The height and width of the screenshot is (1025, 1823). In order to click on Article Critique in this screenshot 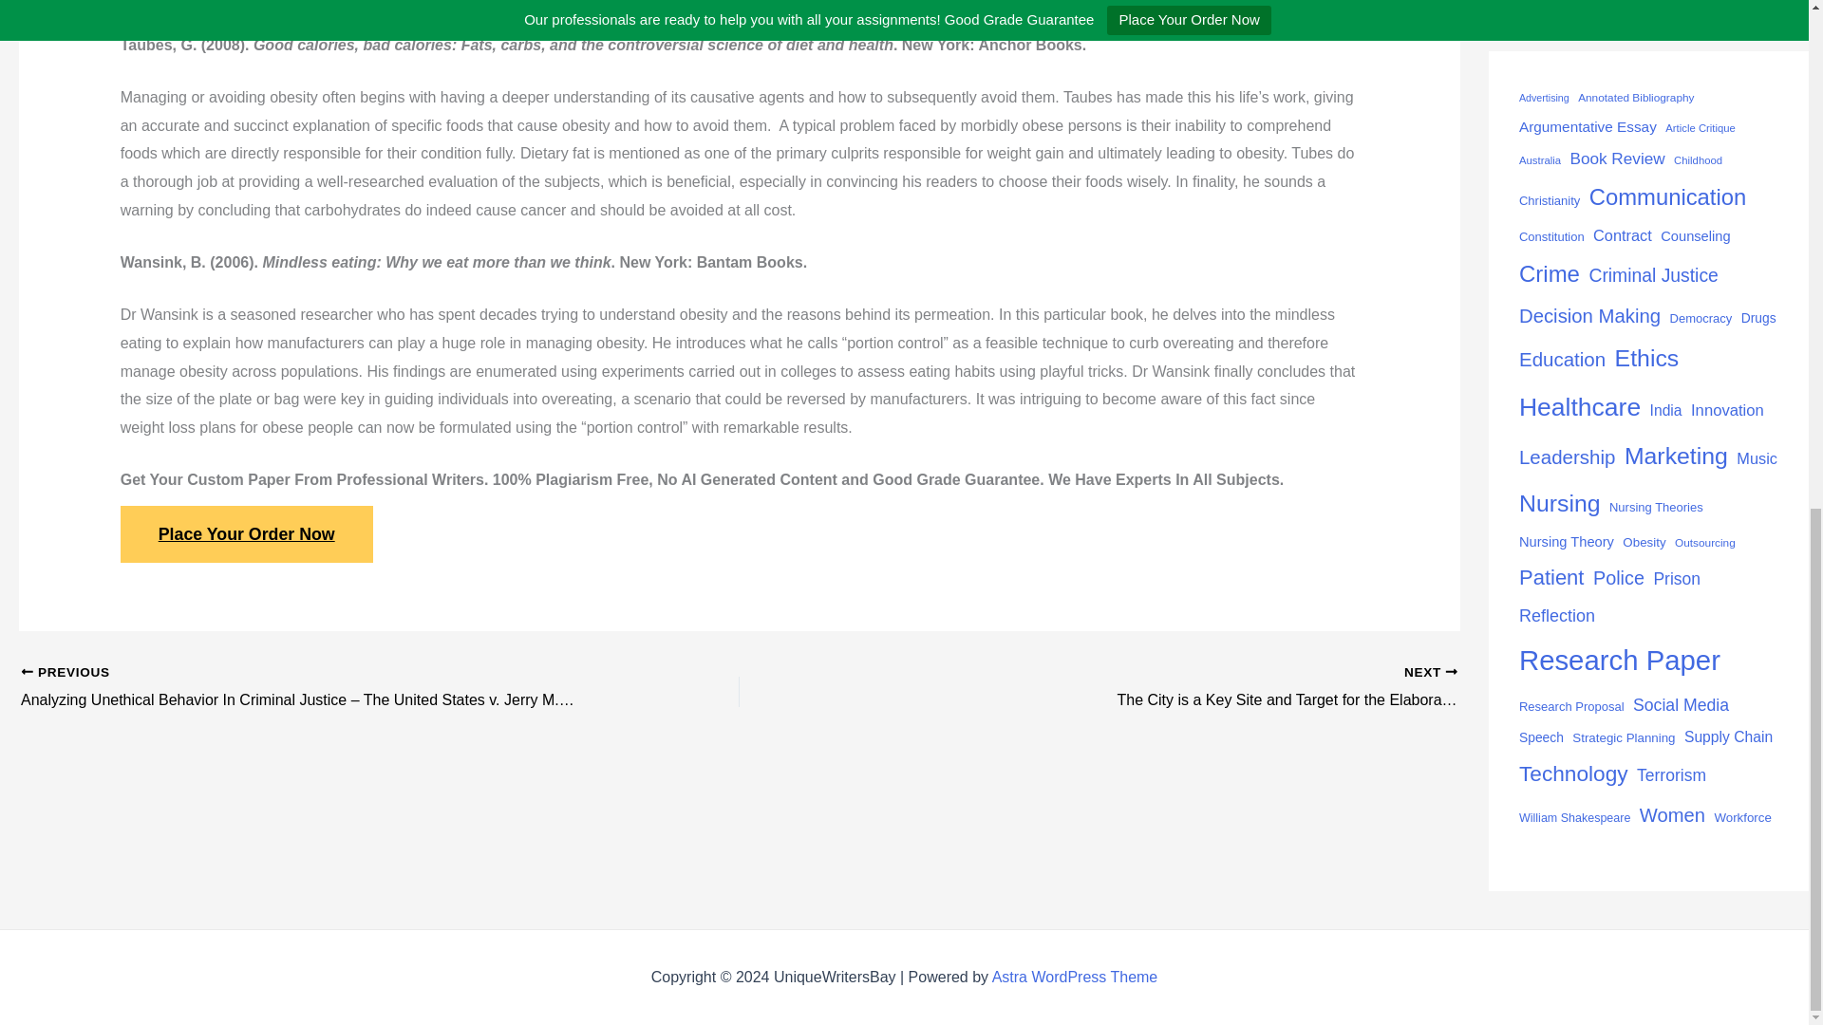, I will do `click(1700, 128)`.